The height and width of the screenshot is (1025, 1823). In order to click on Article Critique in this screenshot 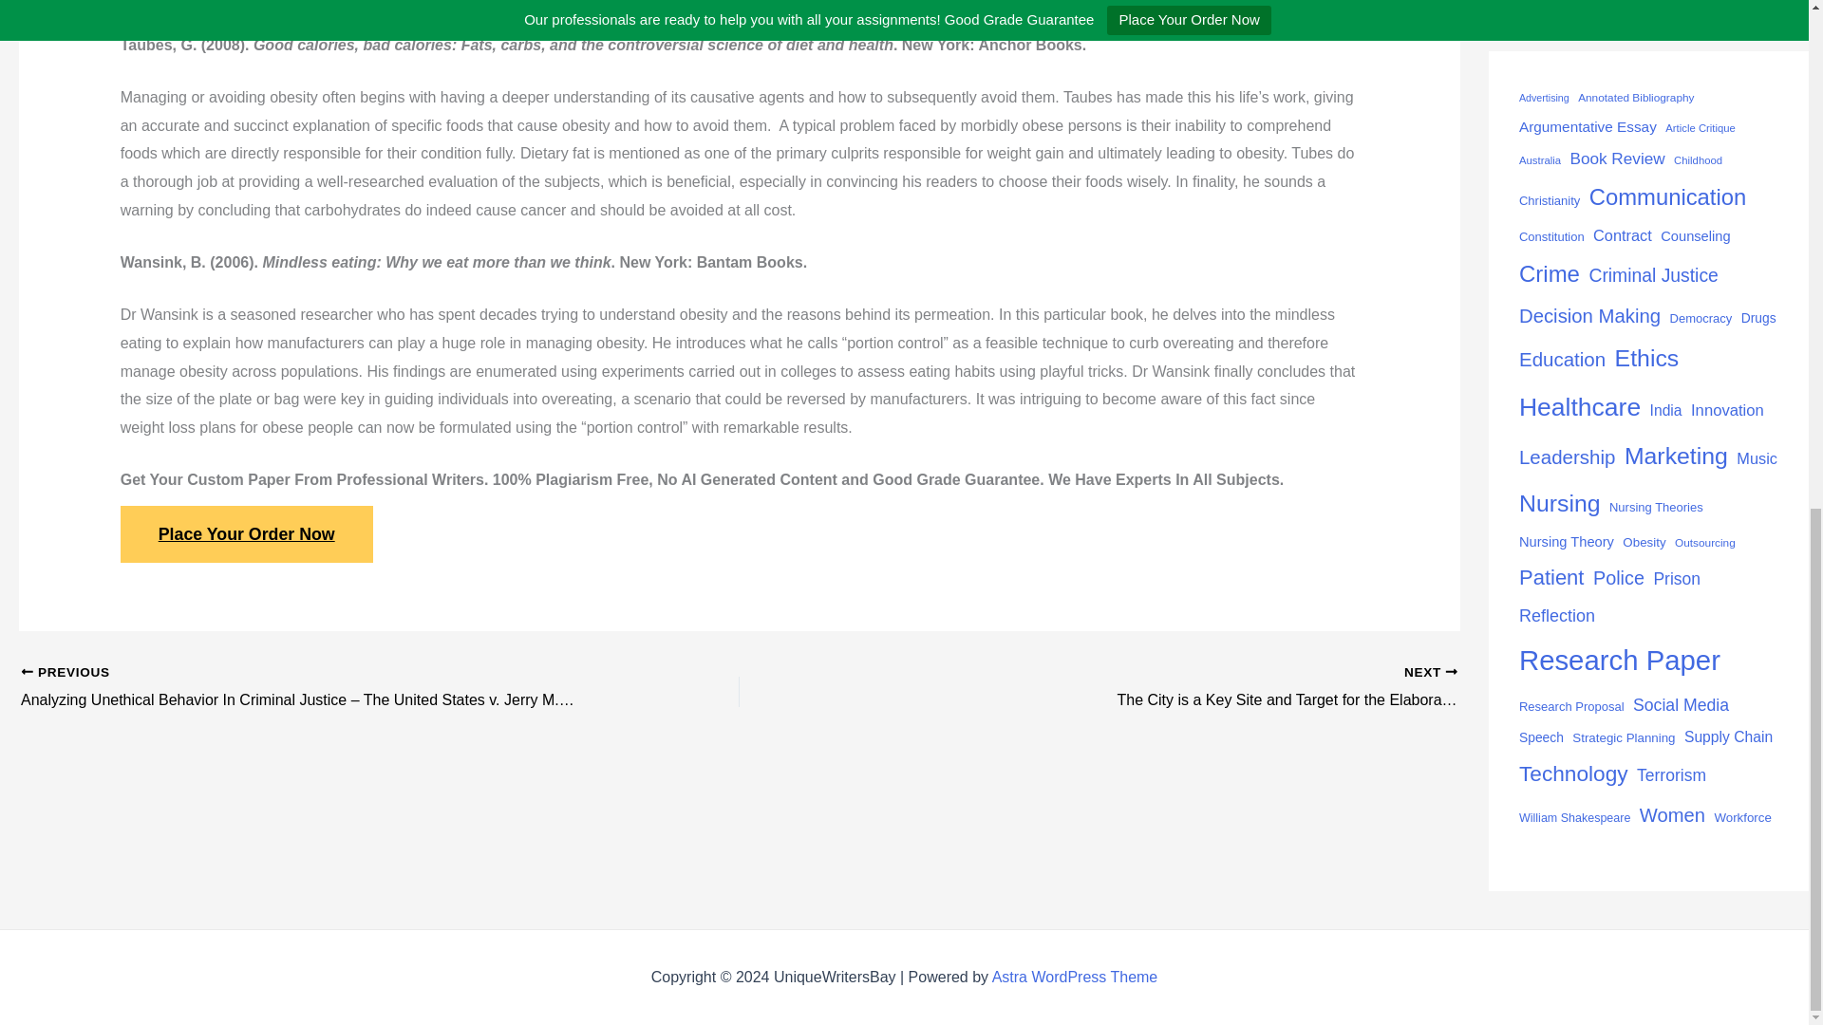, I will do `click(1700, 128)`.